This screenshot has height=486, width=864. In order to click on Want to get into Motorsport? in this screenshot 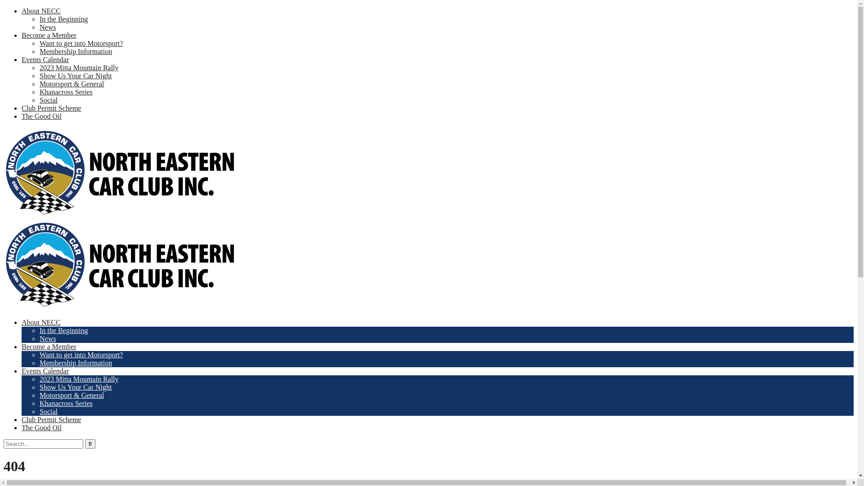, I will do `click(81, 355)`.